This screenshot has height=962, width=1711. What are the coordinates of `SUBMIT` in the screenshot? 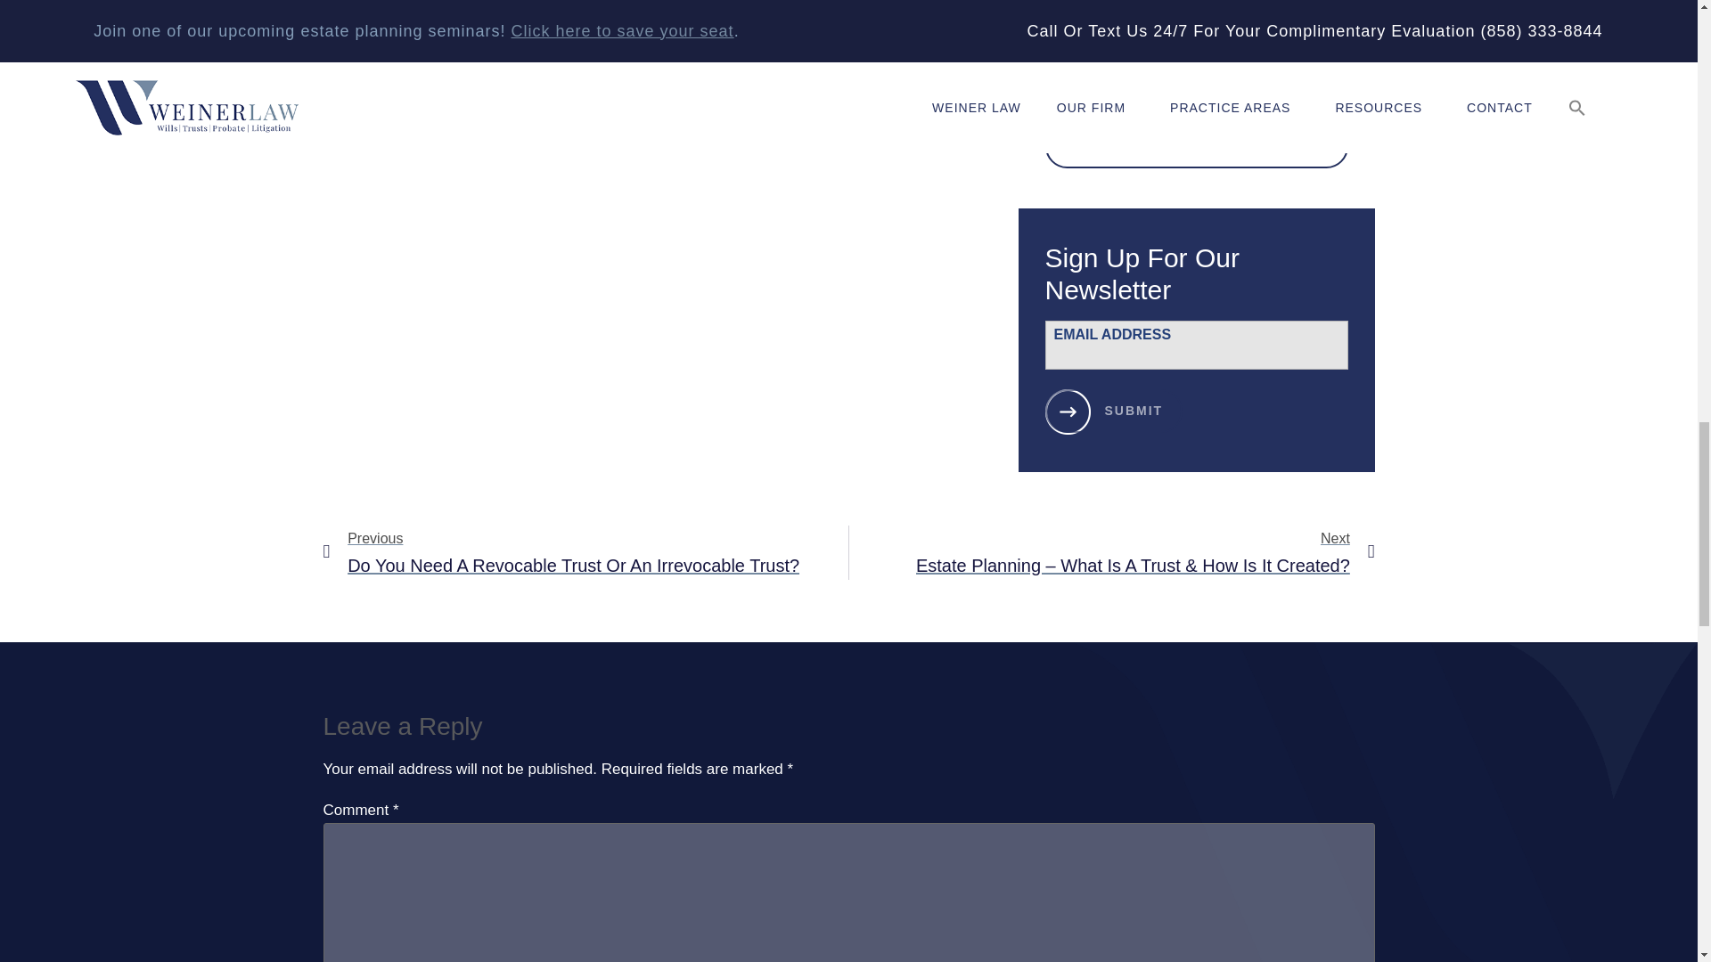 It's located at (1112, 412).